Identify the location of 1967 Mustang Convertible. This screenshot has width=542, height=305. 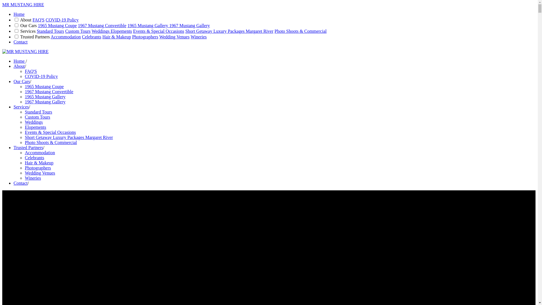
(49, 91).